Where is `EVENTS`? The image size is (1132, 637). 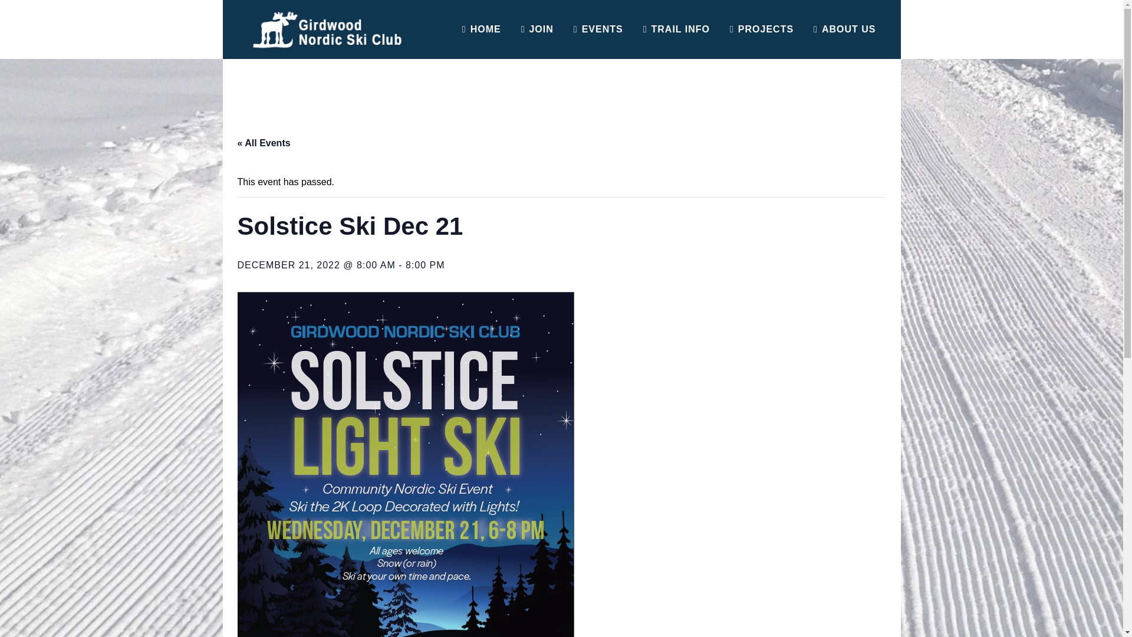
EVENTS is located at coordinates (598, 29).